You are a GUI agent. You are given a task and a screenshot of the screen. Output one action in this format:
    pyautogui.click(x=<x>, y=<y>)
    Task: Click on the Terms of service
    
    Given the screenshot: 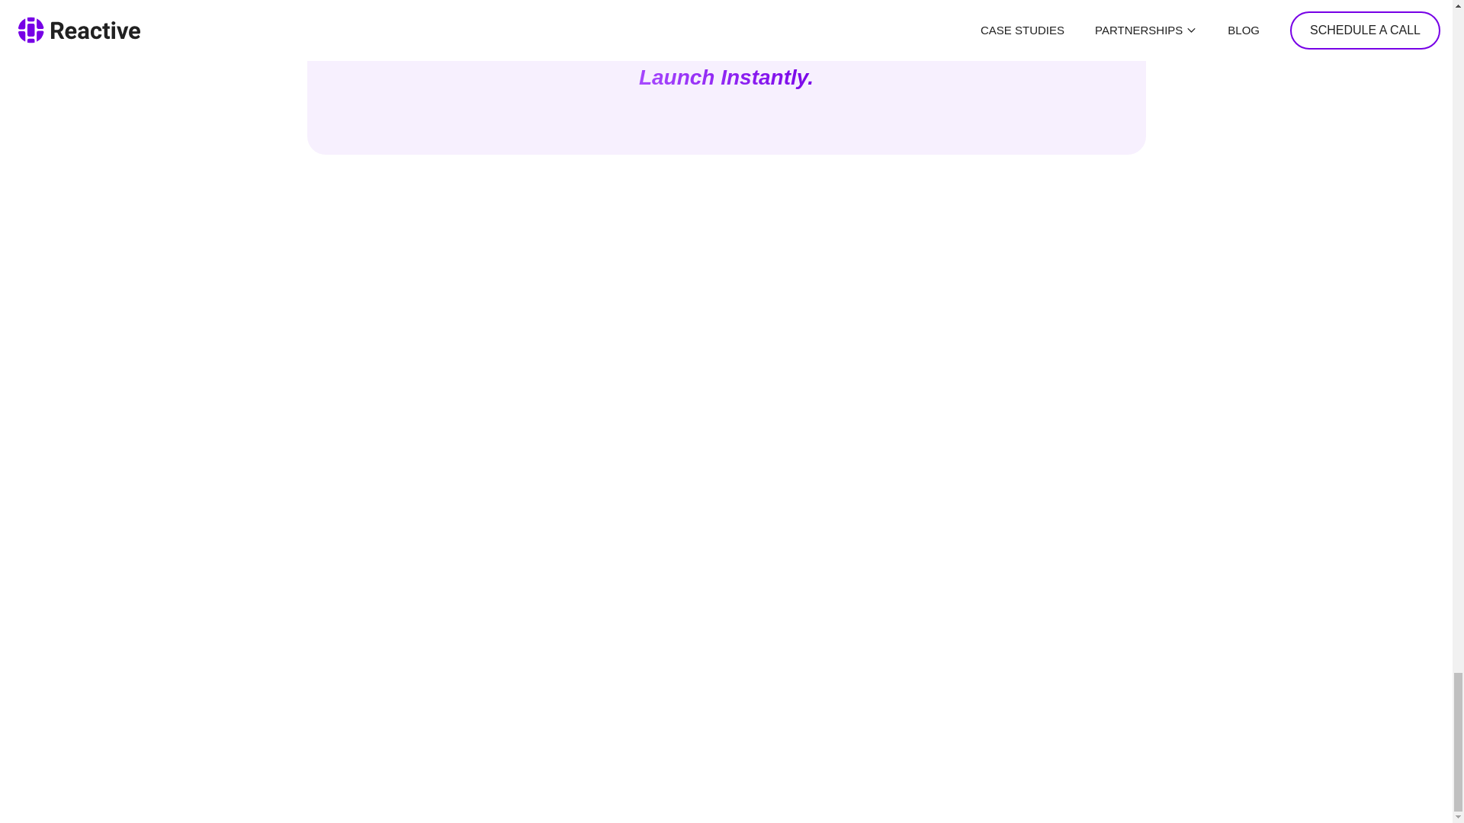 What is the action you would take?
    pyautogui.click(x=142, y=546)
    